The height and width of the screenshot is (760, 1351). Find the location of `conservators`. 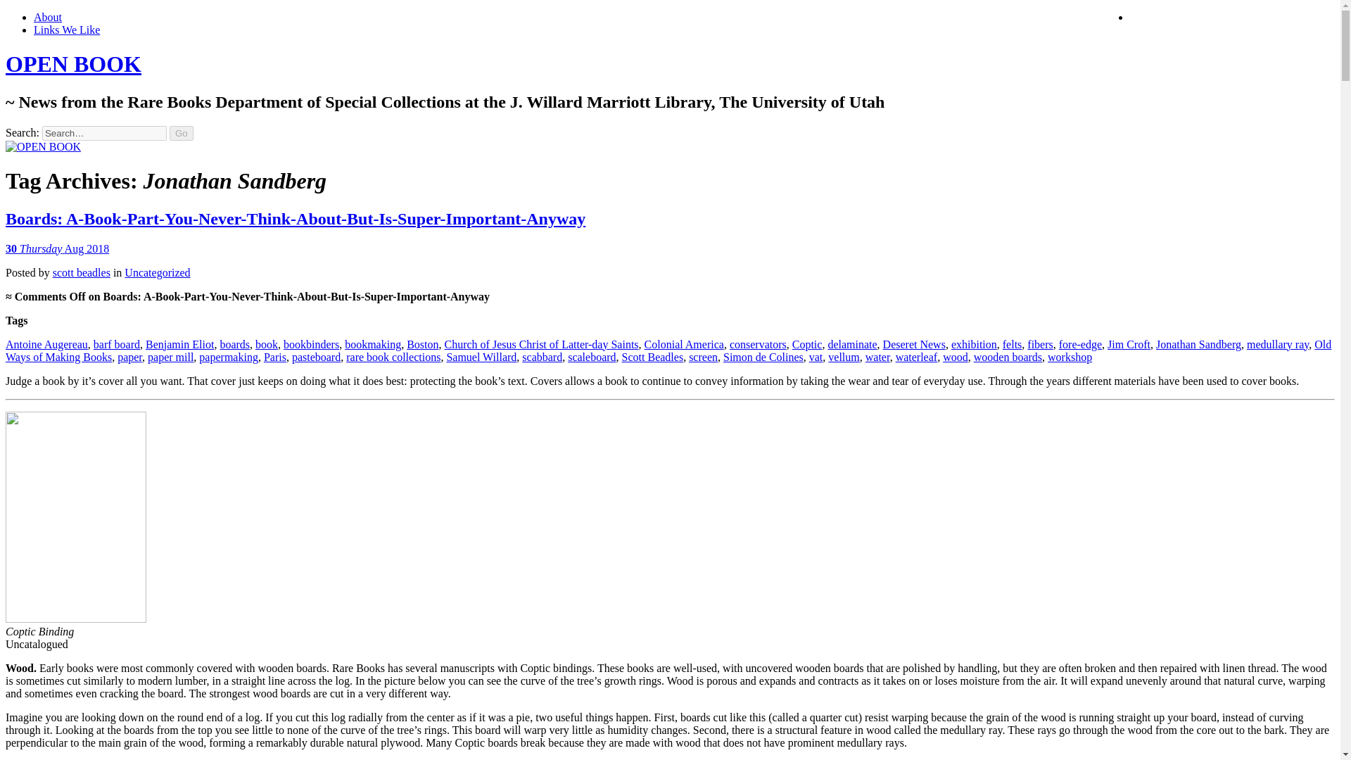

conservators is located at coordinates (757, 343).